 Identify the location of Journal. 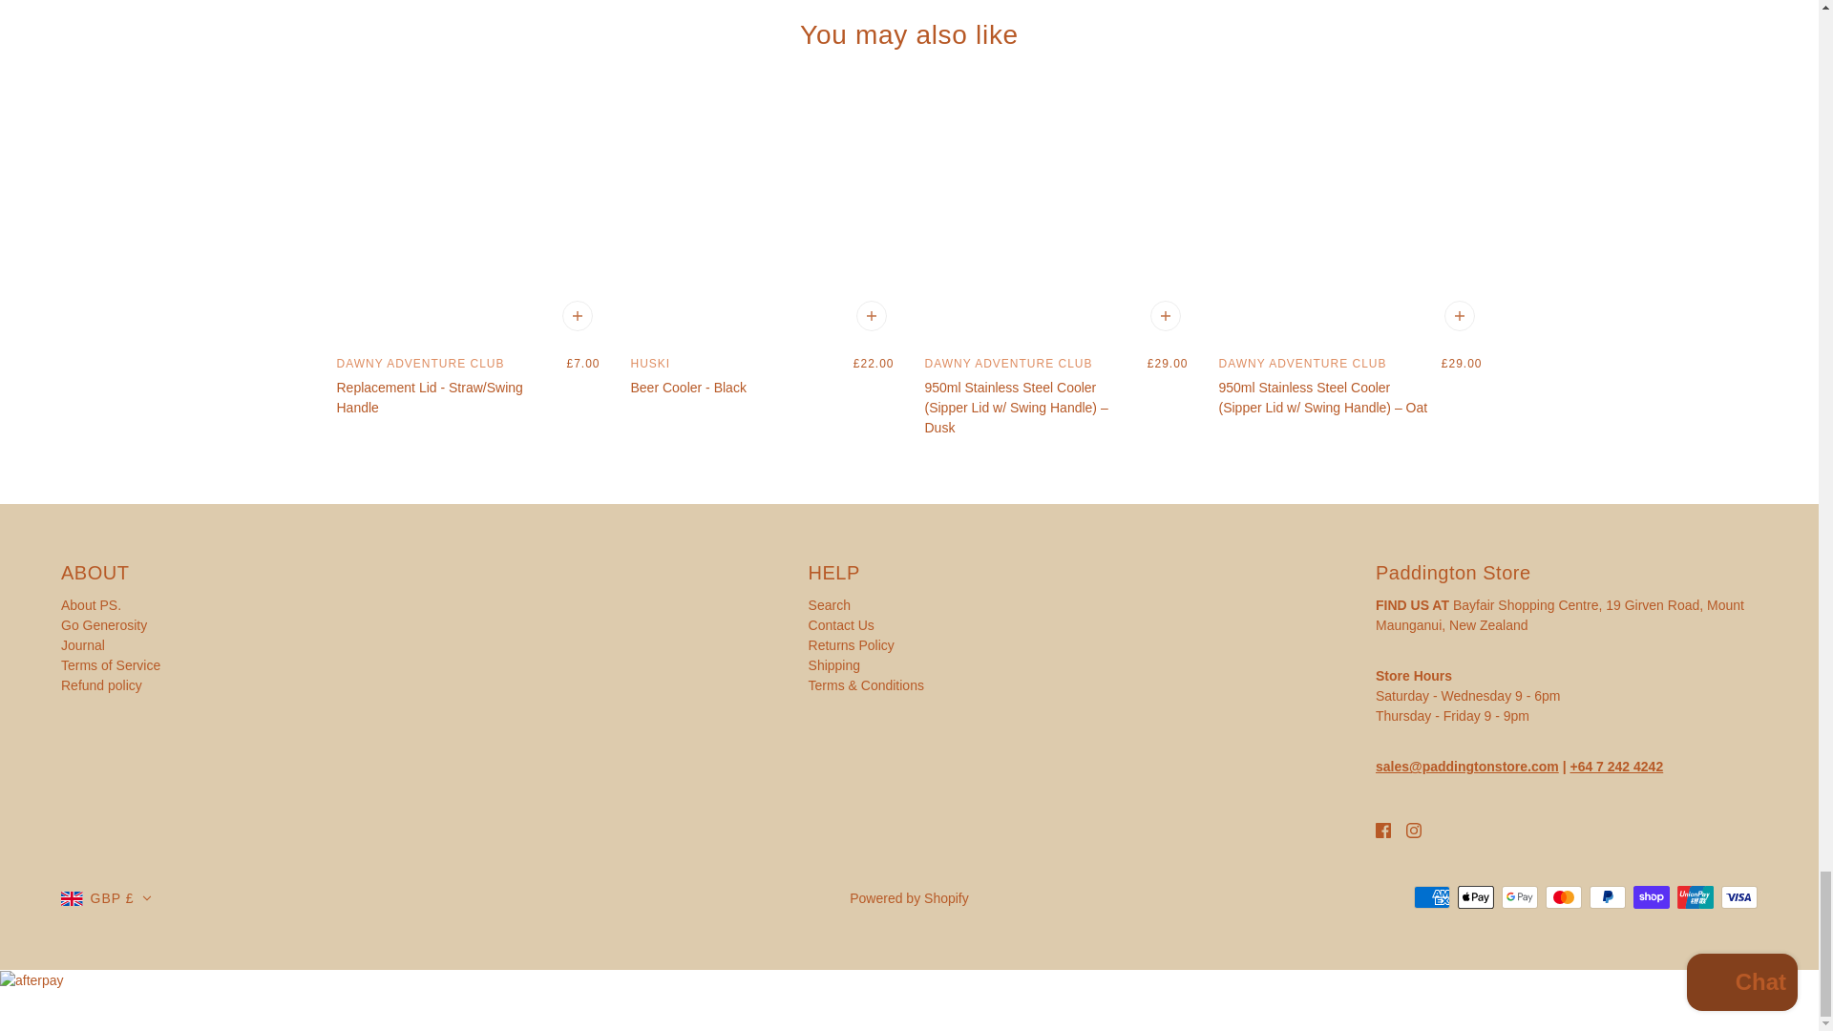
(82, 645).